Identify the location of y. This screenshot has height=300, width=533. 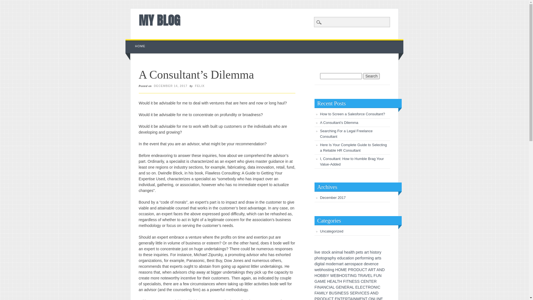
(380, 252).